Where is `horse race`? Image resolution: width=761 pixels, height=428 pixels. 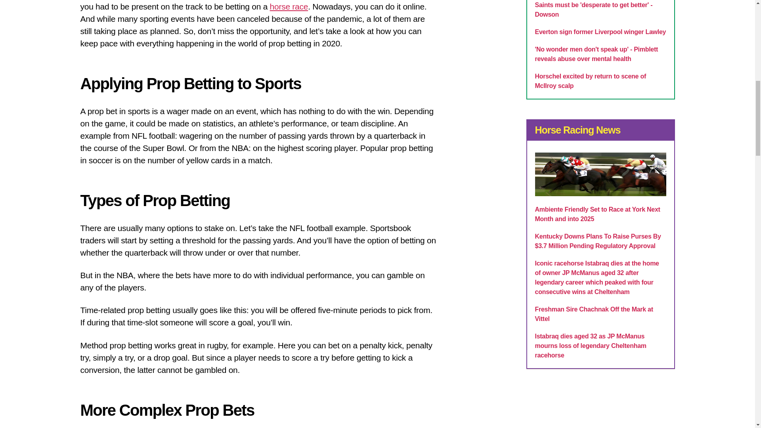 horse race is located at coordinates (289, 6).